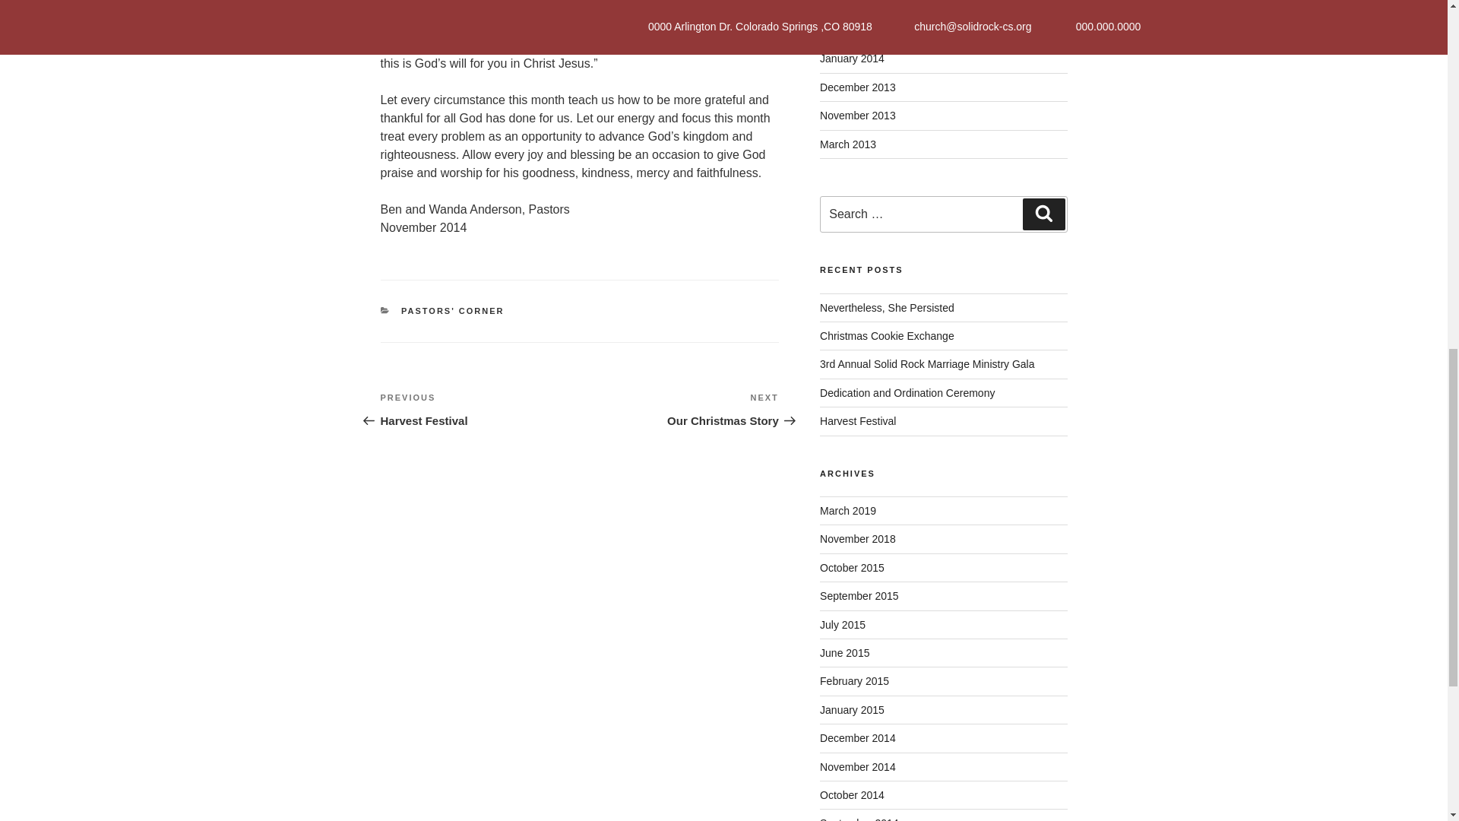  What do you see at coordinates (679, 409) in the screenshot?
I see `January 2014` at bounding box center [679, 409].